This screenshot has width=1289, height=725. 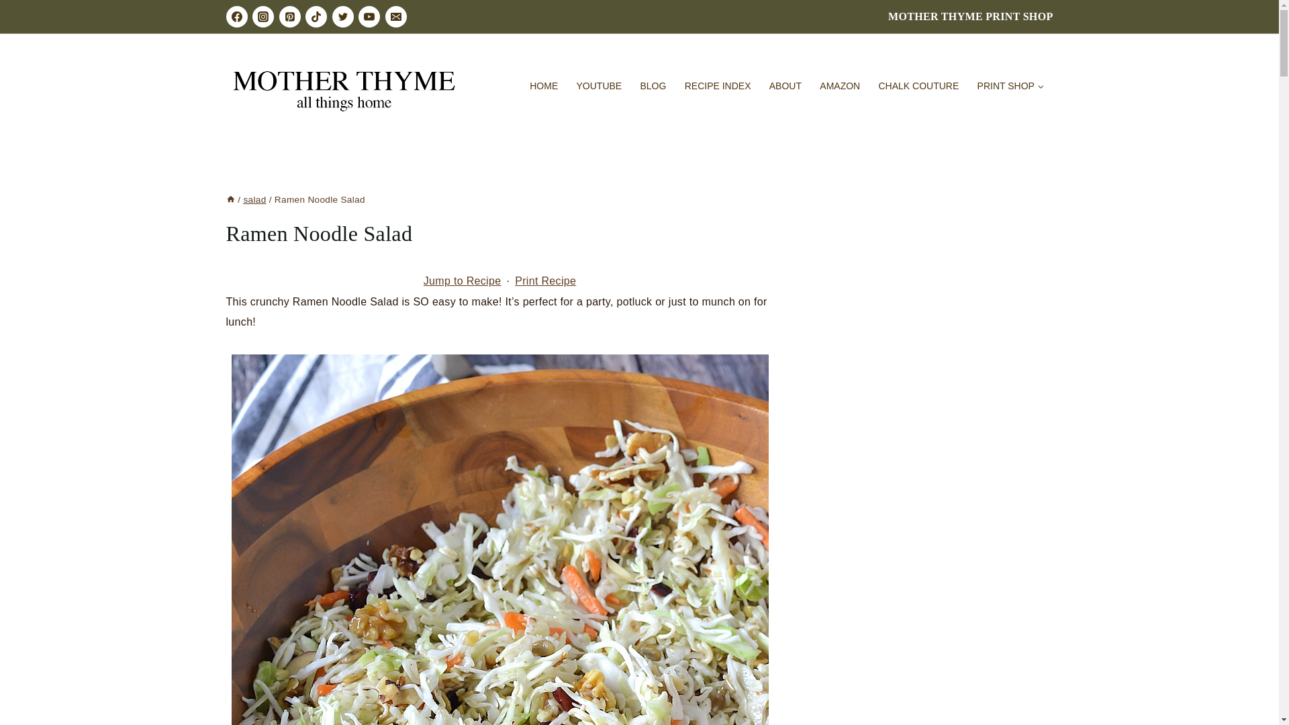 I want to click on AMAZON, so click(x=839, y=86).